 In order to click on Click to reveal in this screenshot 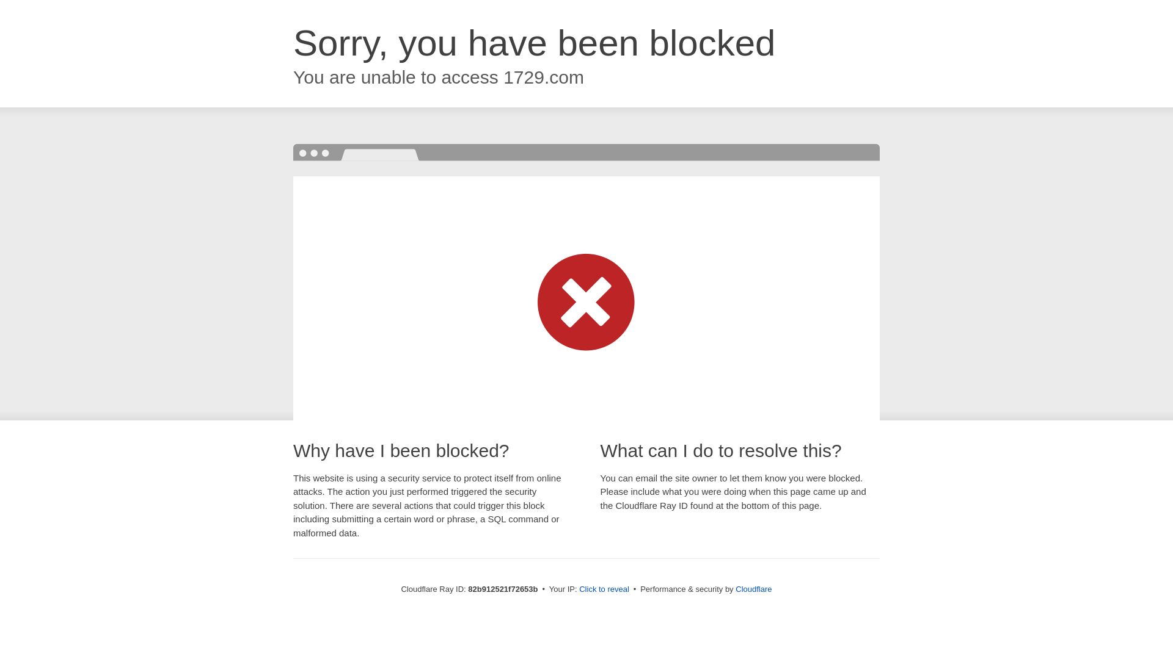, I will do `click(604, 589)`.